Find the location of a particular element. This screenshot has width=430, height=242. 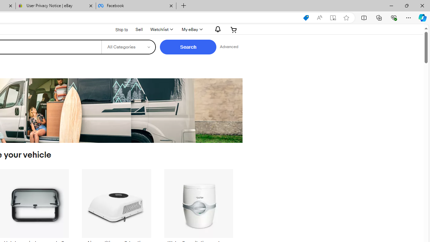

Minimize is located at coordinates (391, 5).